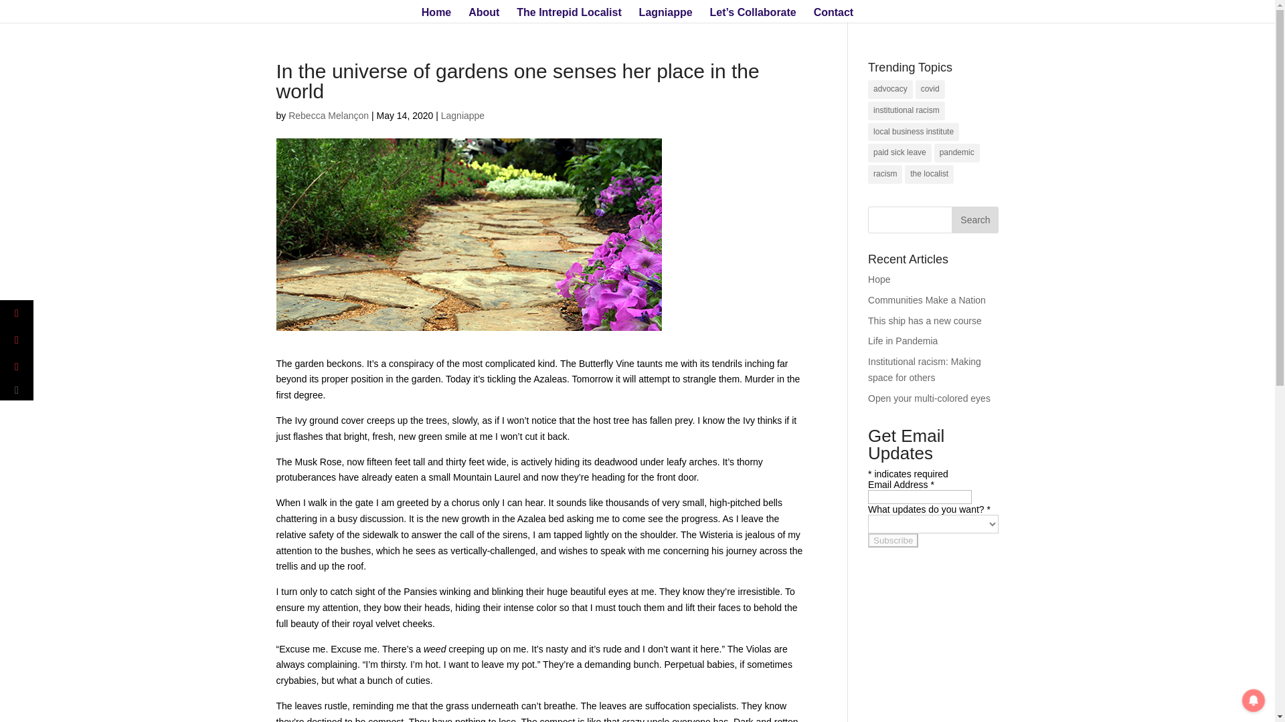 The image size is (1285, 722). Describe the element at coordinates (890, 89) in the screenshot. I see `advocacy` at that location.